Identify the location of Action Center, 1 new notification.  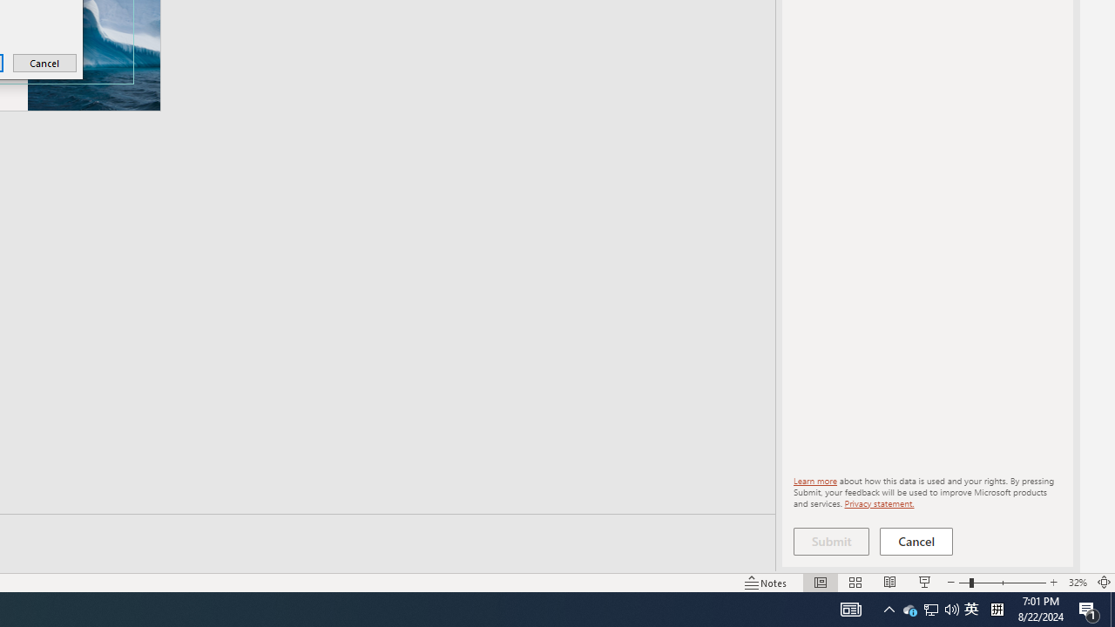
(909, 610).